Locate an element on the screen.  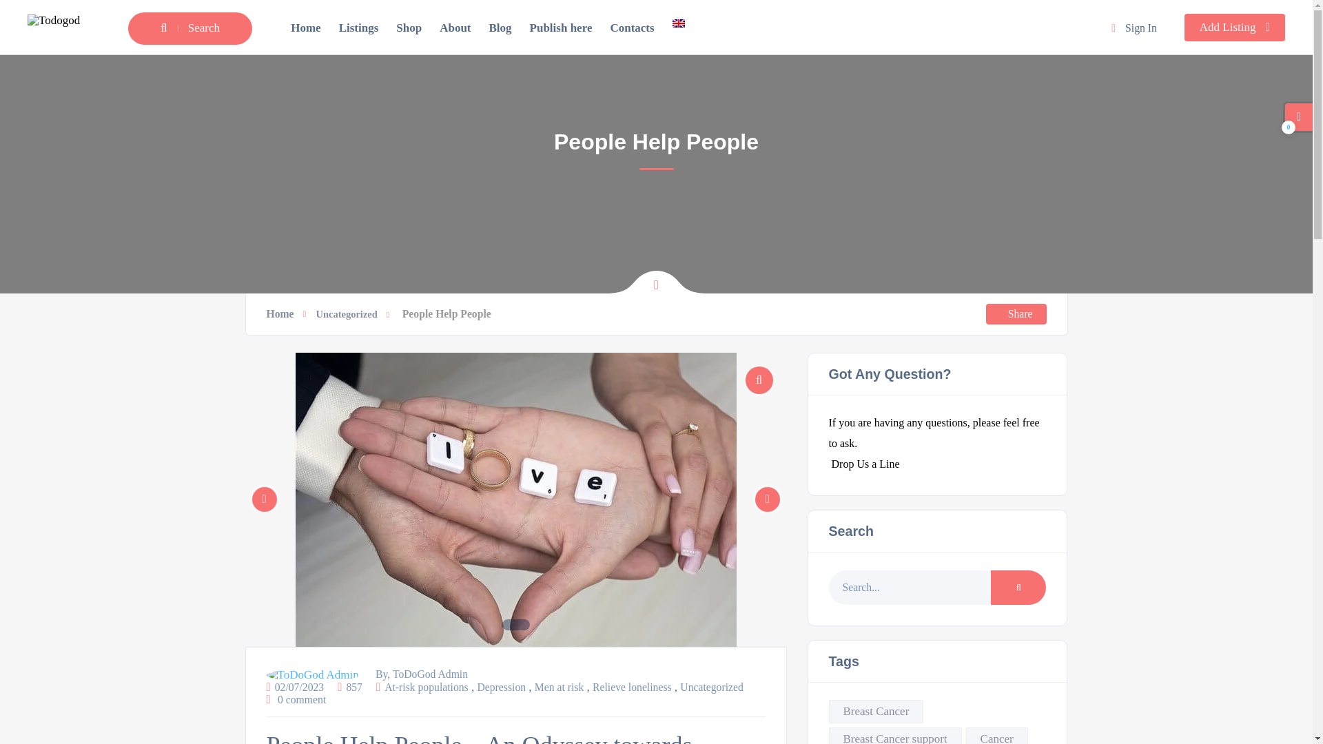
Listings is located at coordinates (358, 28).